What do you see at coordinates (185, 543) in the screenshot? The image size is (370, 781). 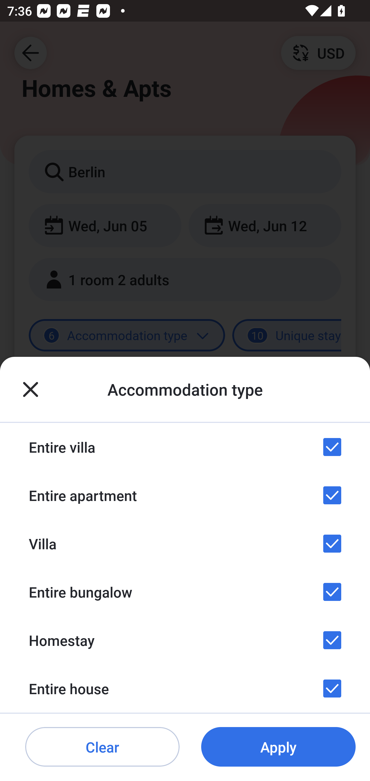 I see `Villa` at bounding box center [185, 543].